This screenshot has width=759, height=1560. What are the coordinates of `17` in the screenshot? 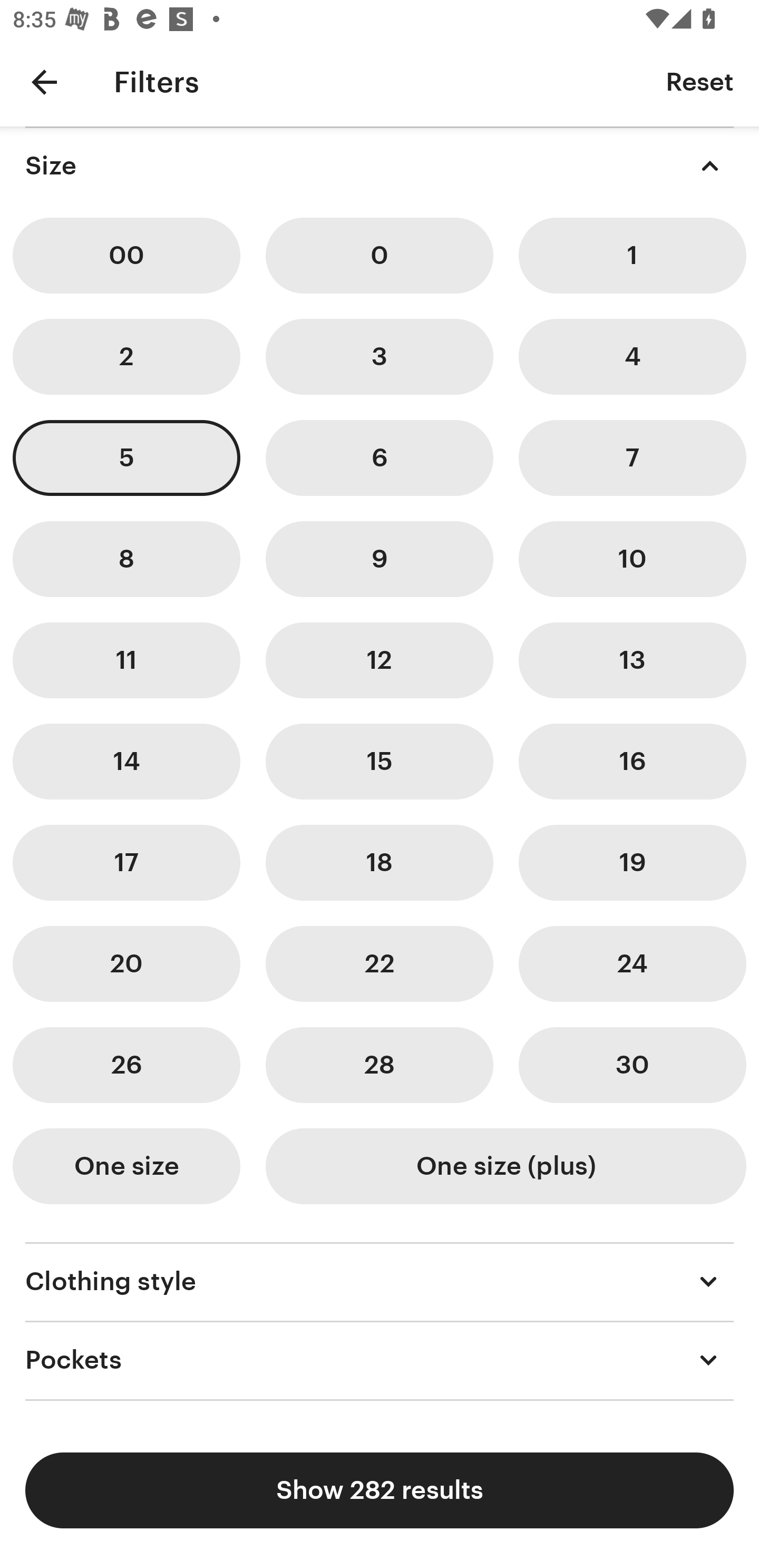 It's located at (126, 862).